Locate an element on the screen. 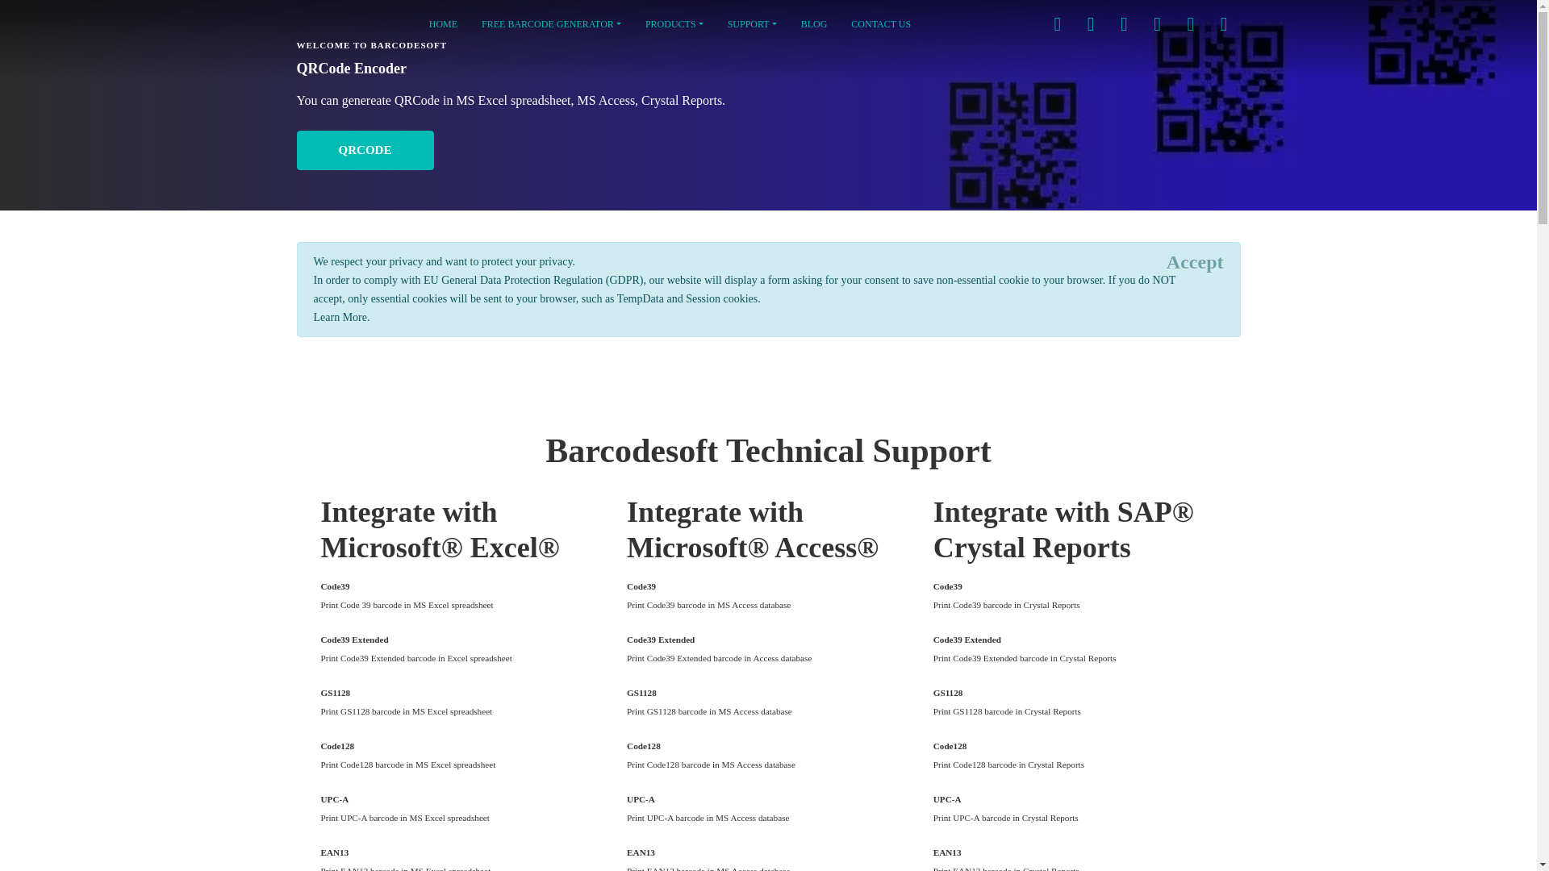  FREE BARCODE GENERATOR is located at coordinates (551, 24).